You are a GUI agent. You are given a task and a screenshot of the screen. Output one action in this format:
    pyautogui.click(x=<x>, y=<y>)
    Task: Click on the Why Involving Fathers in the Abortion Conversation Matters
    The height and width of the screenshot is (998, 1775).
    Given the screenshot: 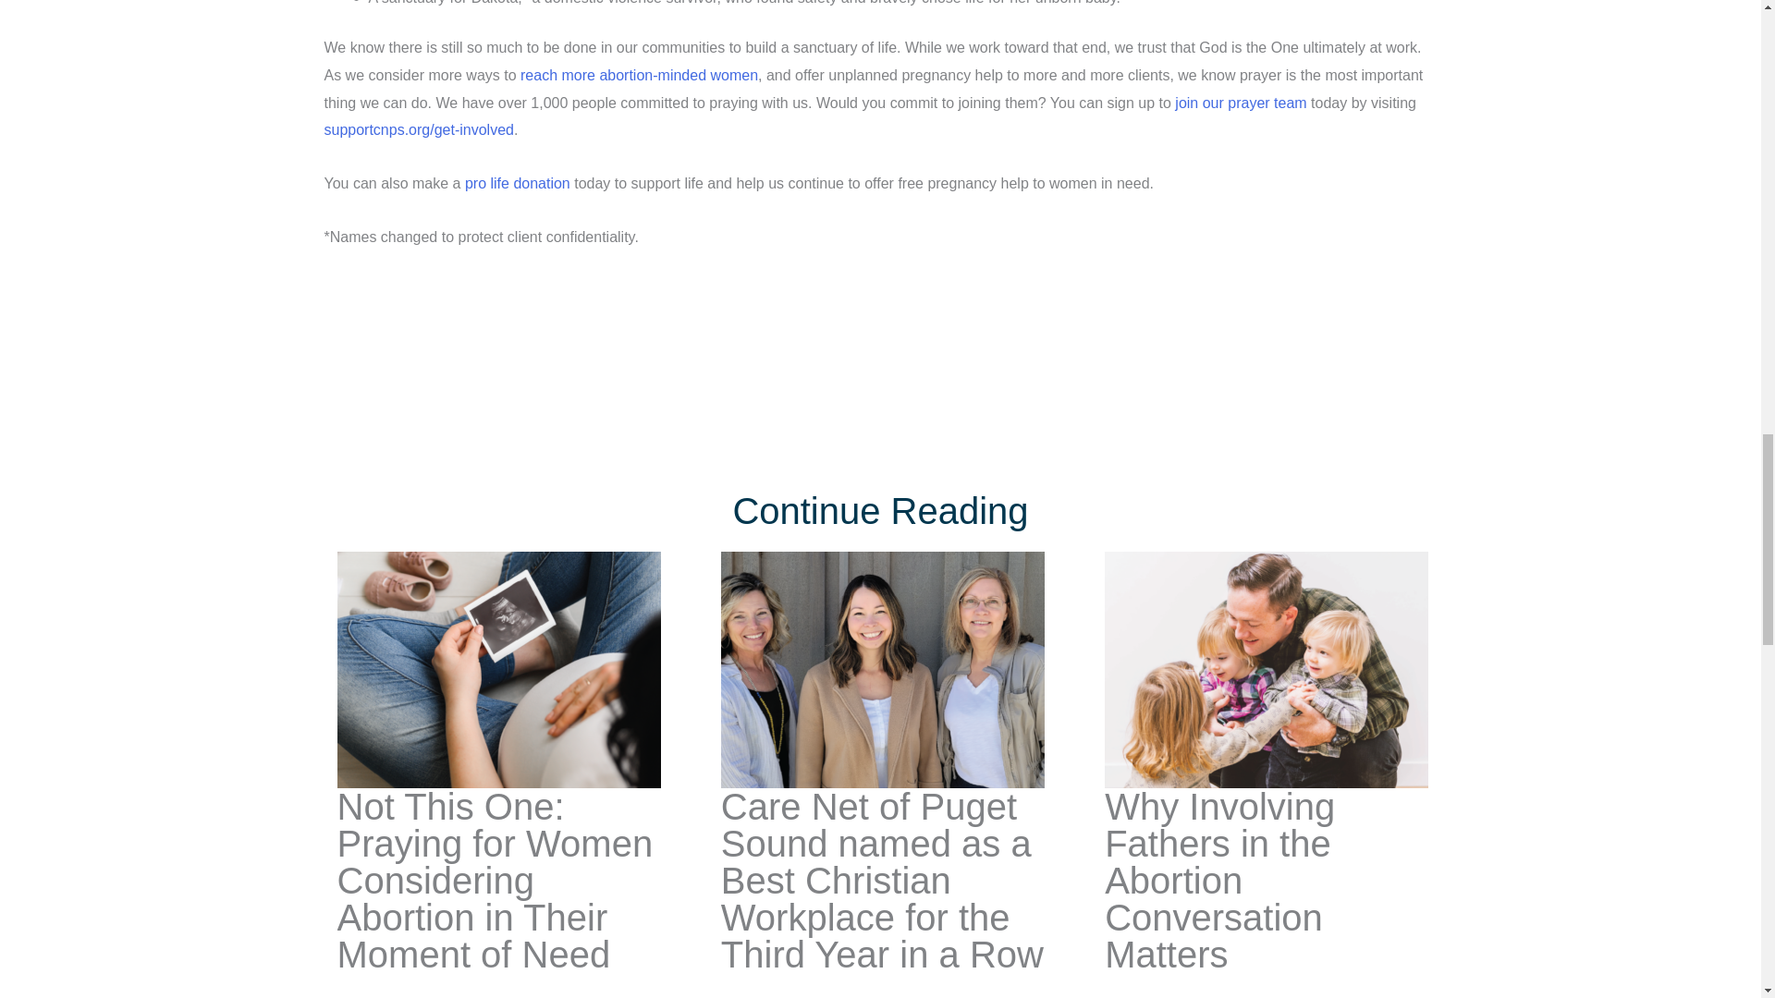 What is the action you would take?
    pyautogui.click(x=1218, y=881)
    